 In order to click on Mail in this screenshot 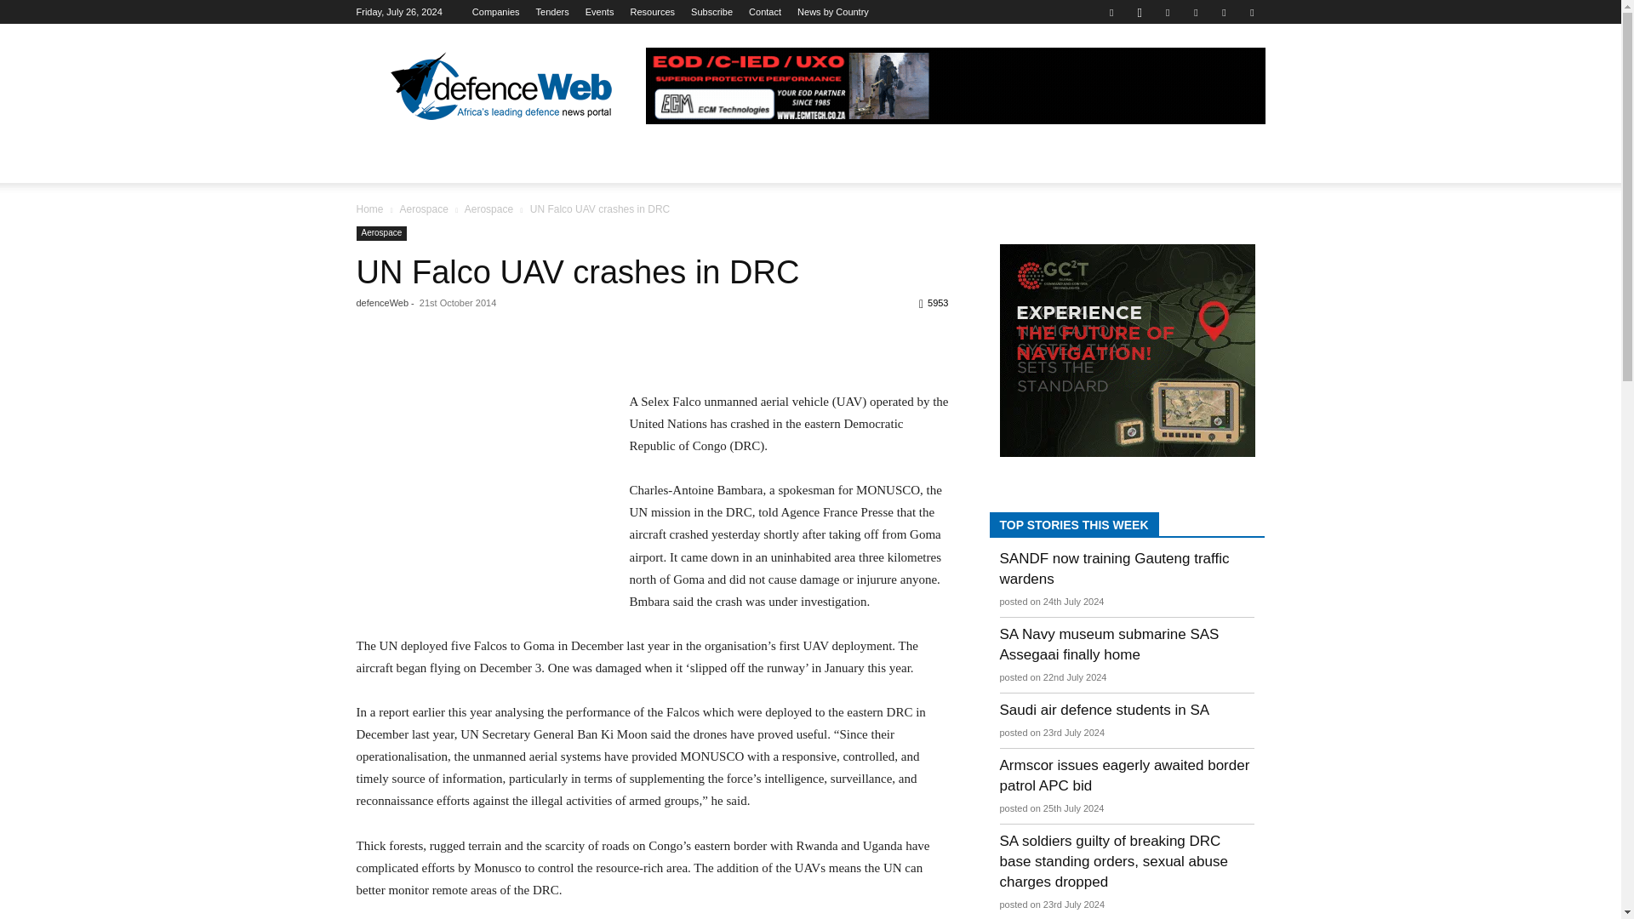, I will do `click(1196, 12)`.